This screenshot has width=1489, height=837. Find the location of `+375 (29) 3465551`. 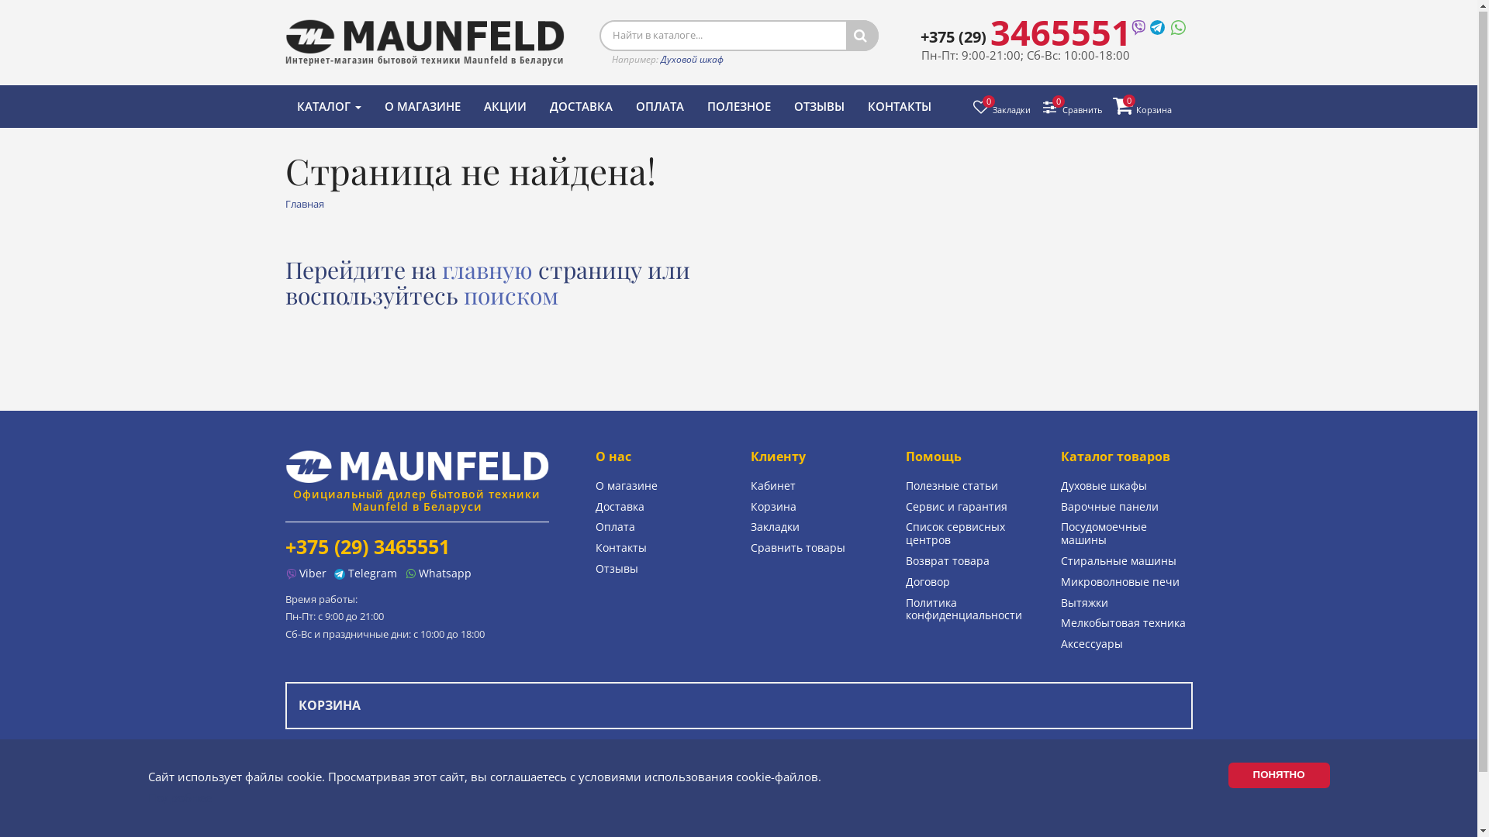

+375 (29) 3465551 is located at coordinates (1025, 37).